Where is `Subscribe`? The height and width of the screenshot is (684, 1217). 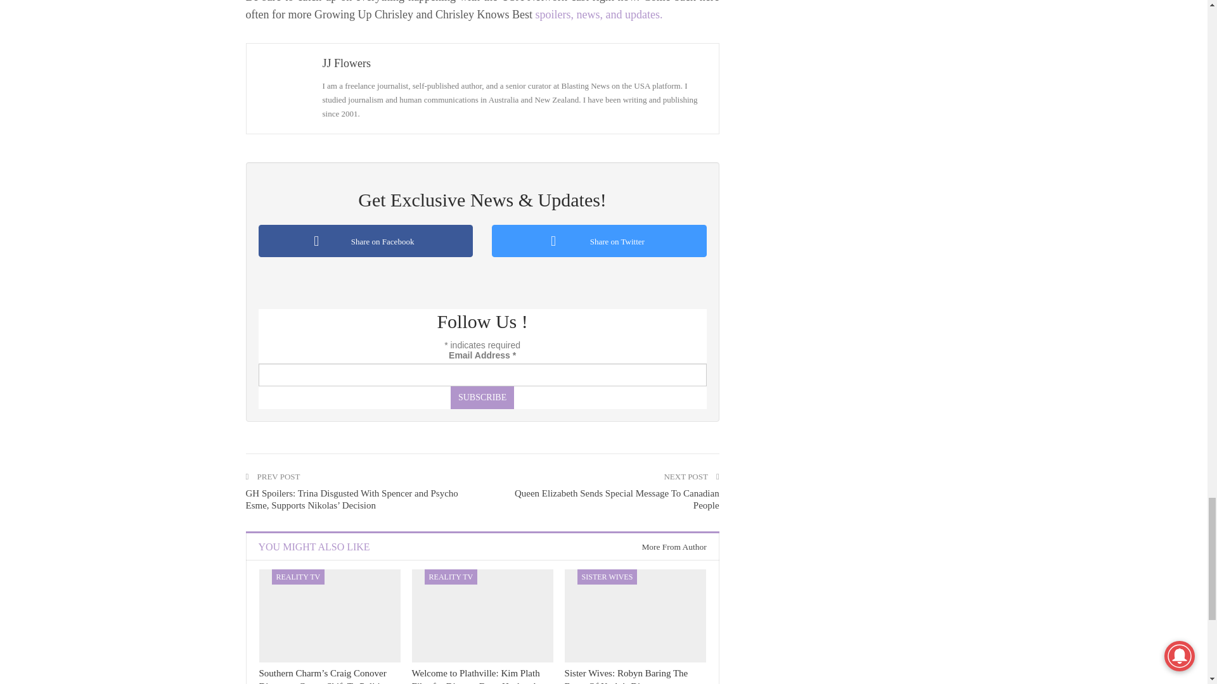
Subscribe is located at coordinates (482, 398).